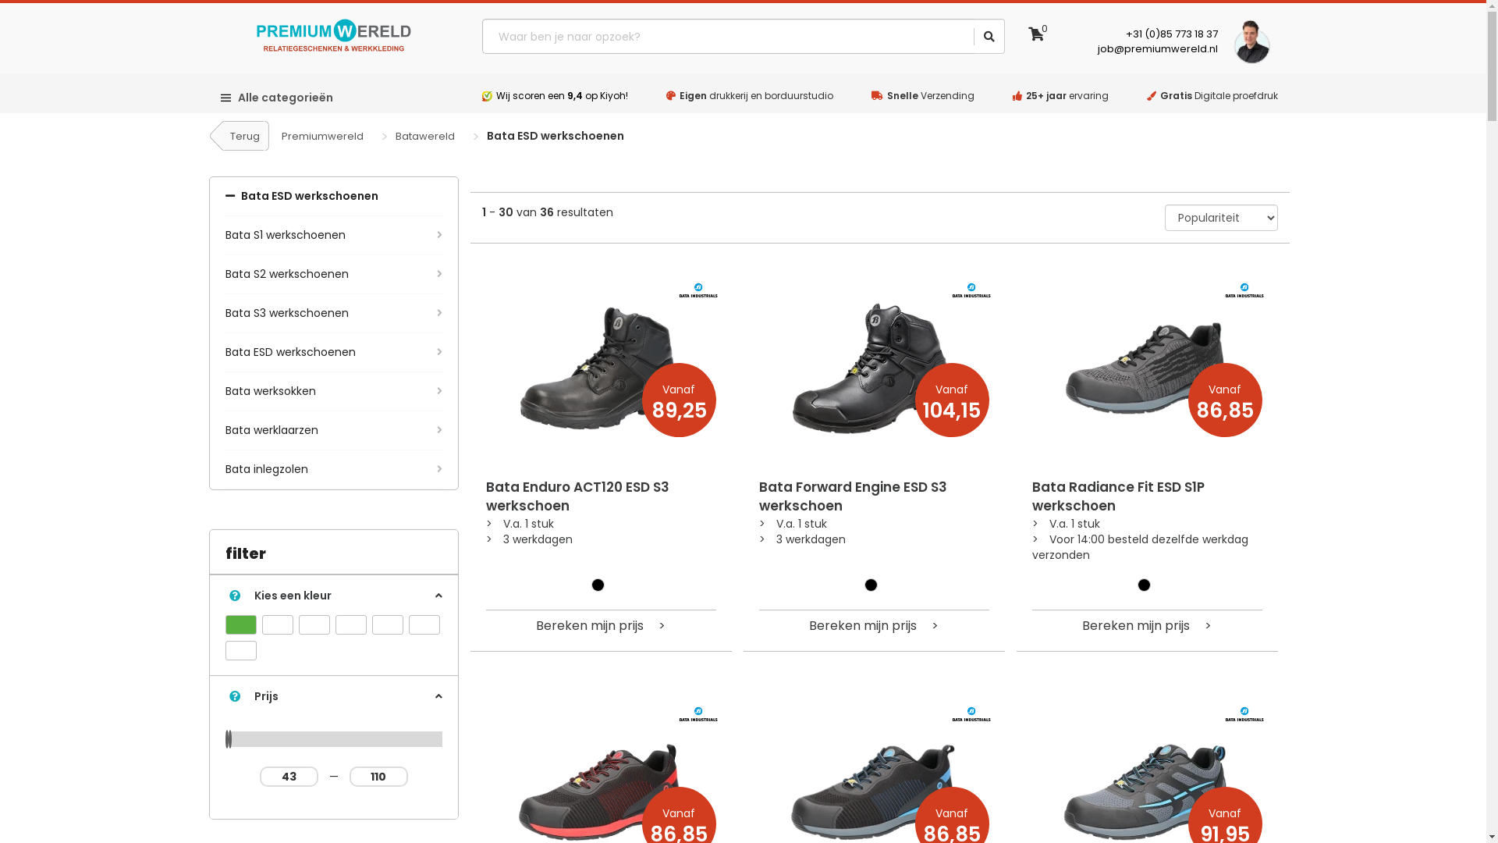  Describe the element at coordinates (333, 314) in the screenshot. I see `Bata S3 werkschoenen` at that location.